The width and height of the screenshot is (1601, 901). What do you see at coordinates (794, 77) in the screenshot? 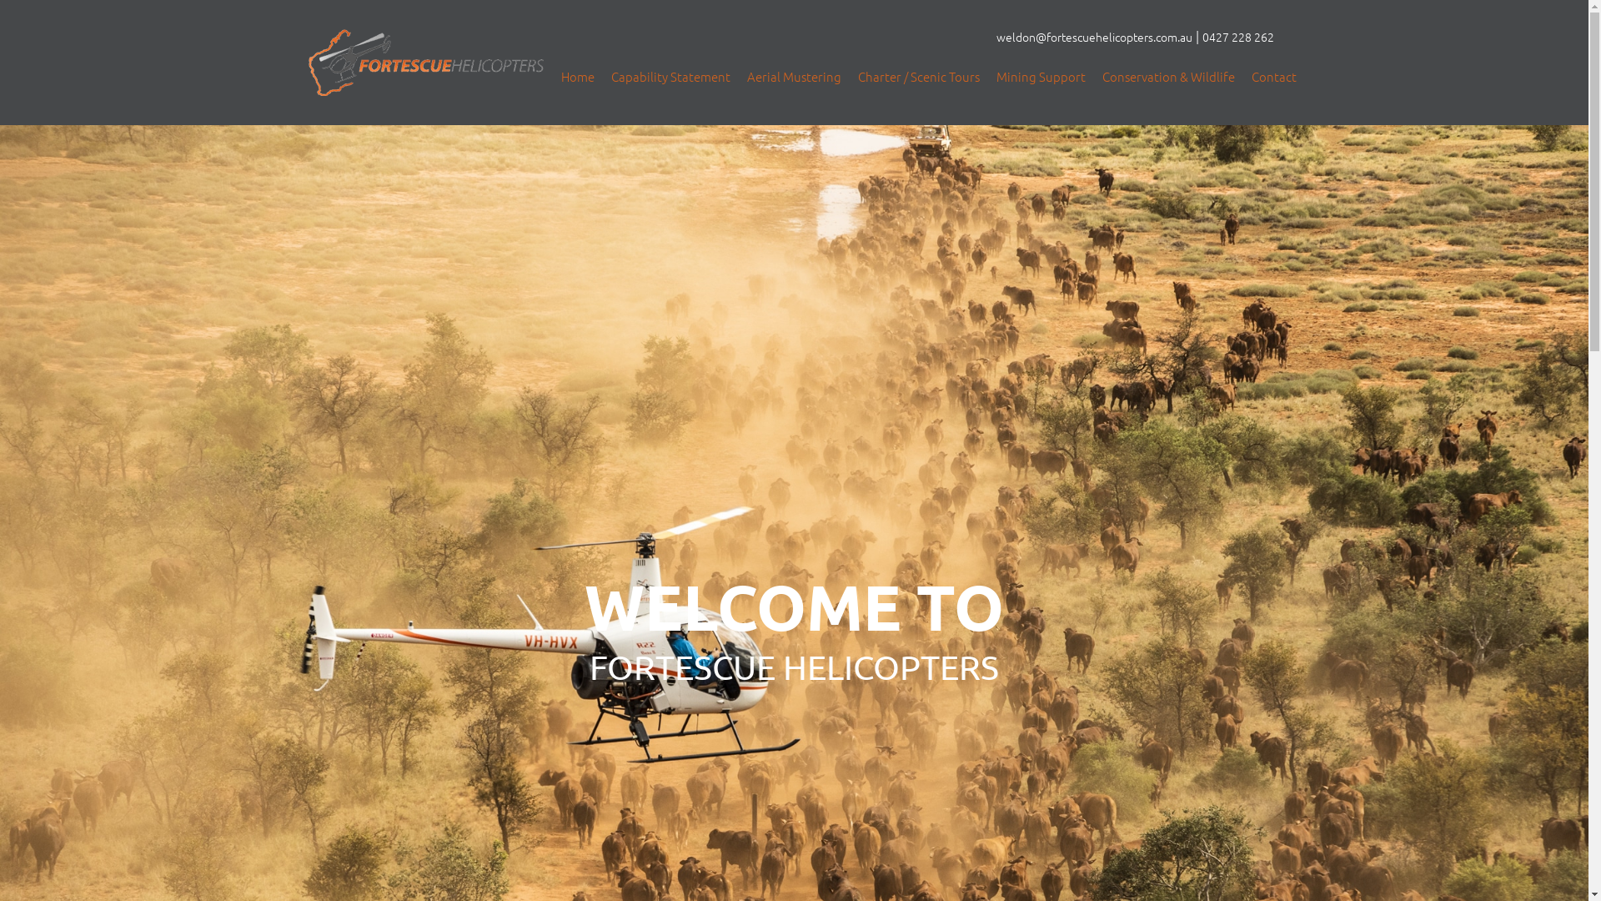
I see `Aerial Mustering` at bounding box center [794, 77].